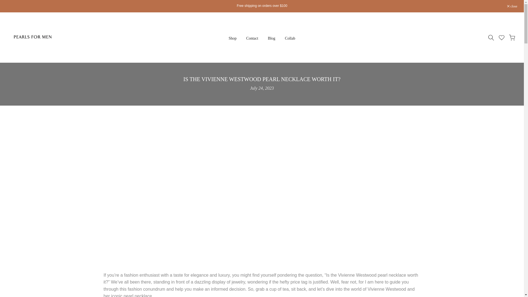 The height and width of the screenshot is (297, 528). What do you see at coordinates (4, 3) in the screenshot?
I see `Skip to content` at bounding box center [4, 3].